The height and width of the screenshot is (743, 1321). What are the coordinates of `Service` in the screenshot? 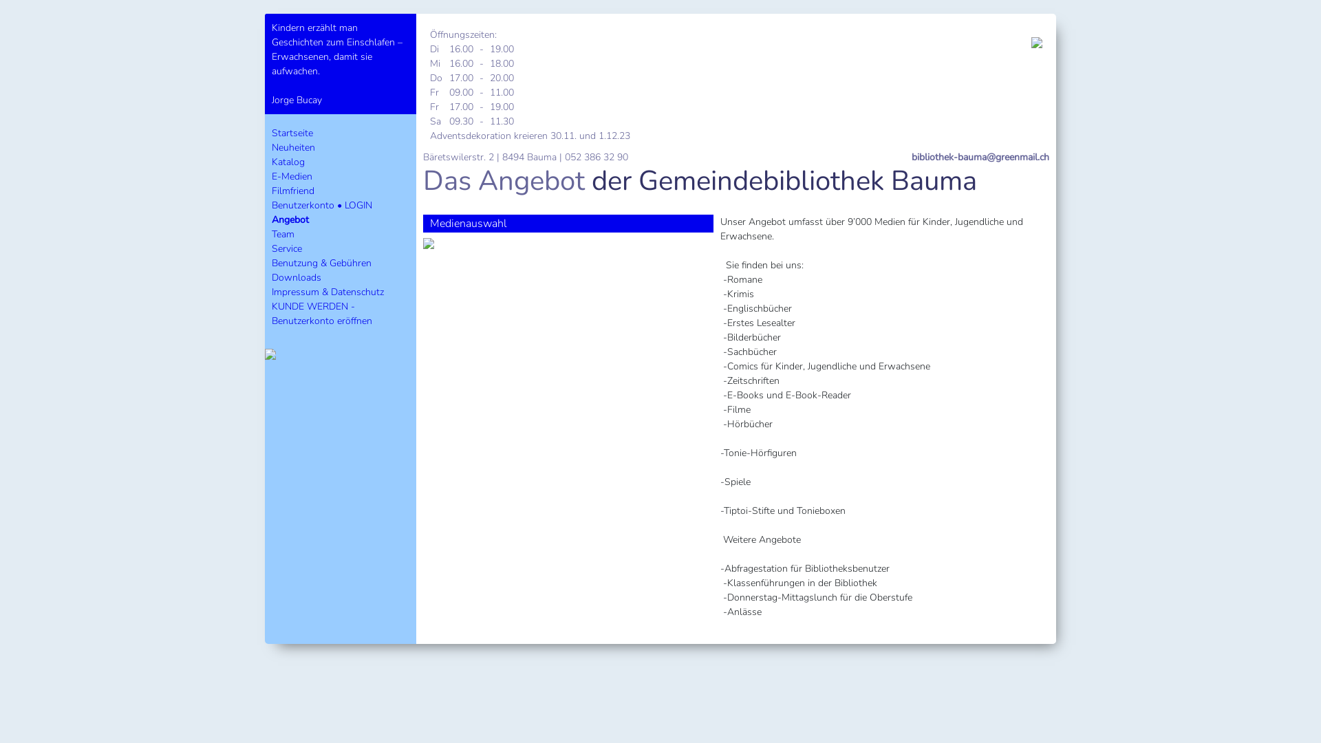 It's located at (287, 249).